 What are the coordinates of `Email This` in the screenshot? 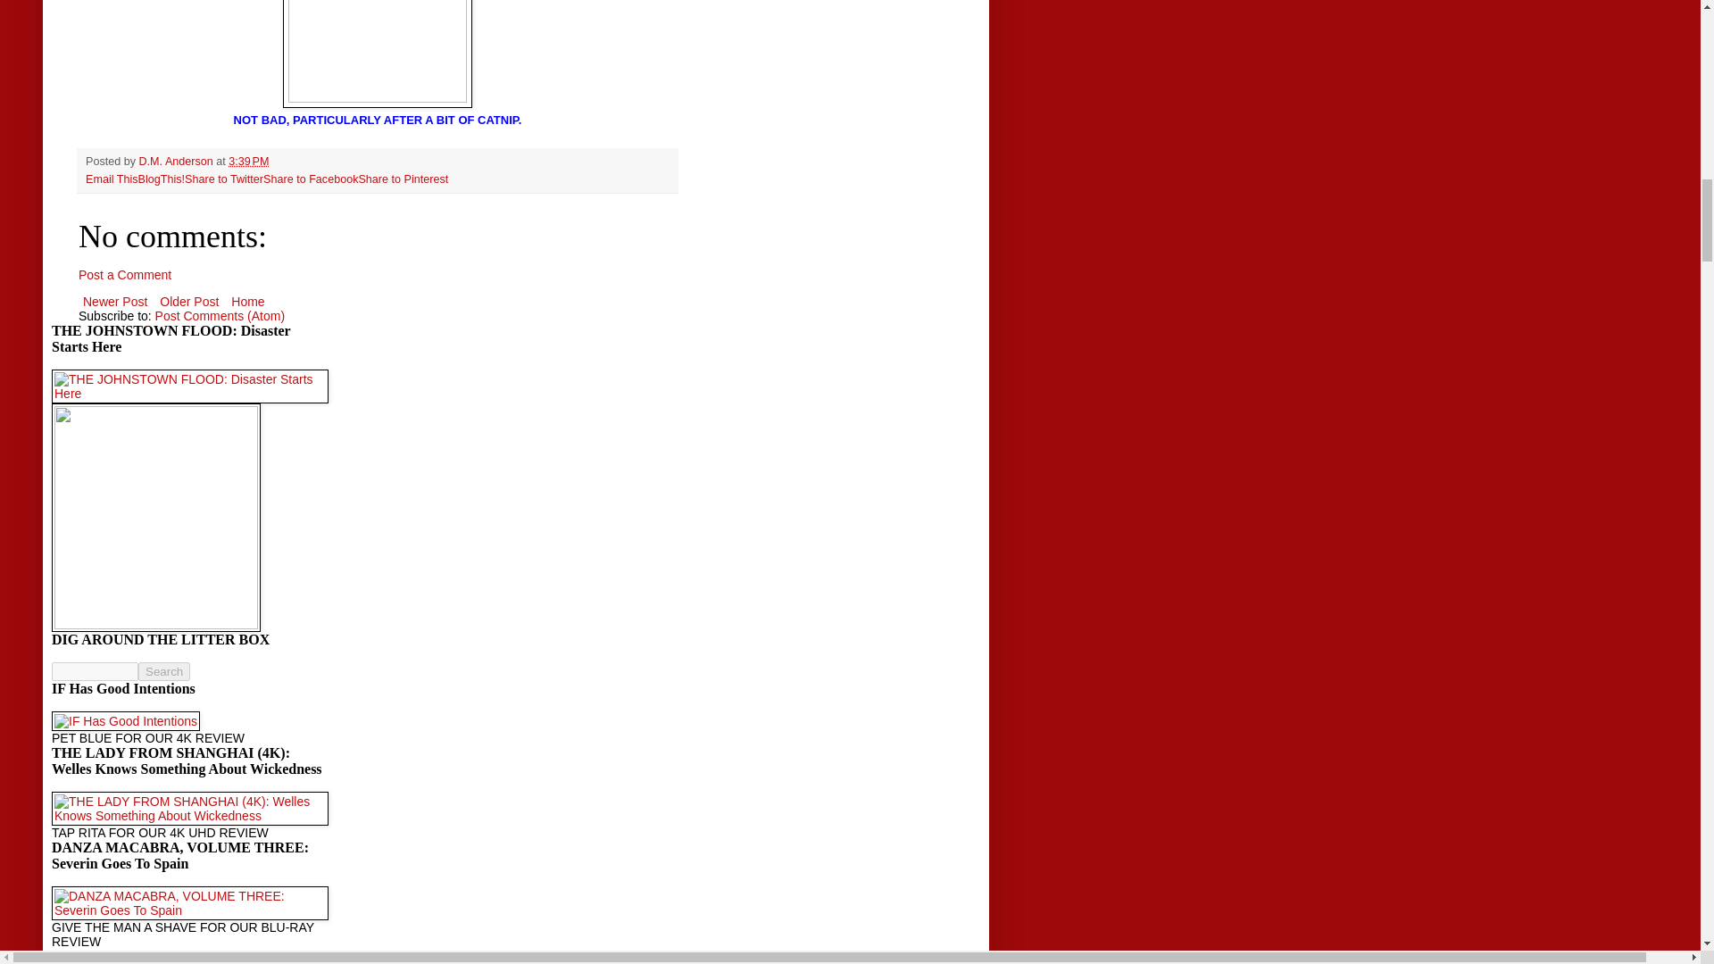 It's located at (112, 179).